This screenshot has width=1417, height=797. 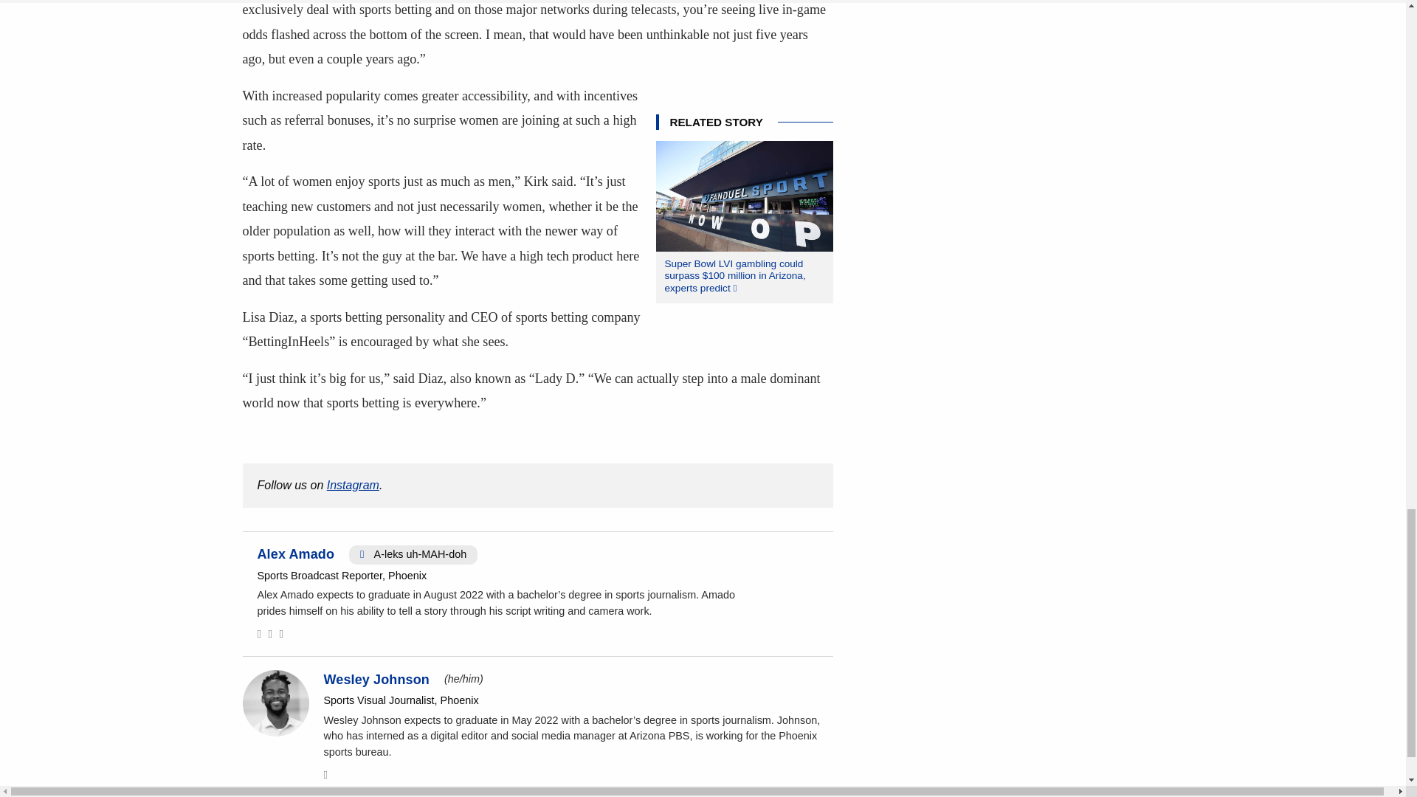 What do you see at coordinates (353, 486) in the screenshot?
I see `Instagram` at bounding box center [353, 486].